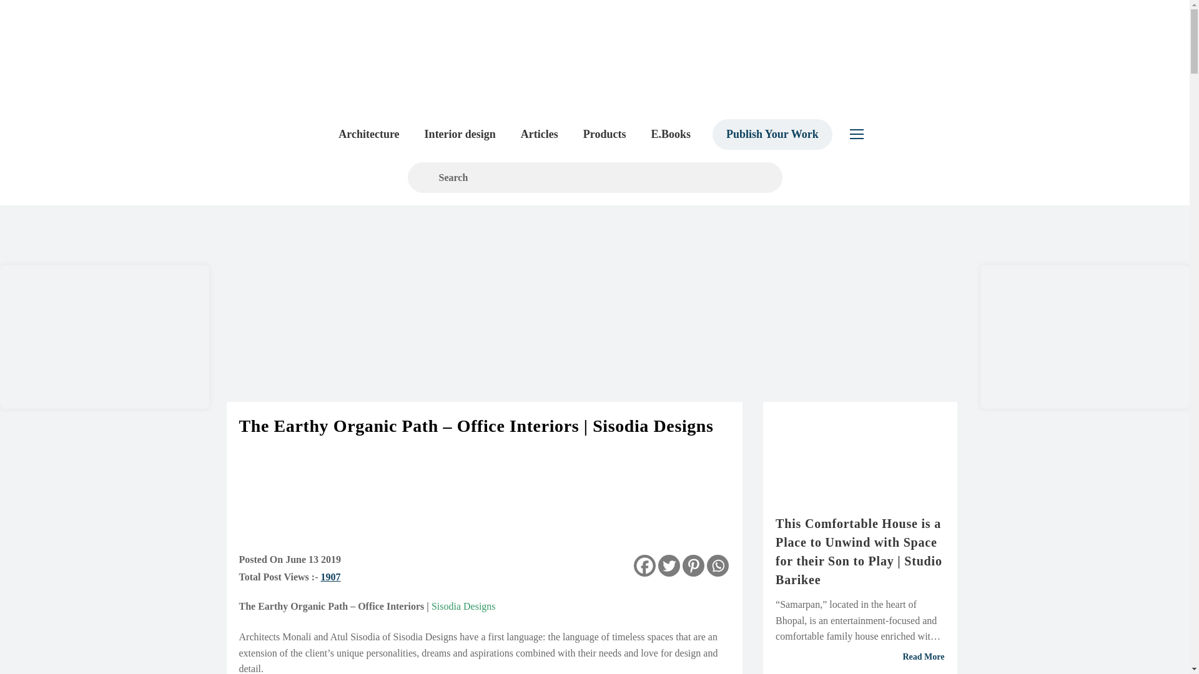  I want to click on Publish Your Work, so click(772, 134).